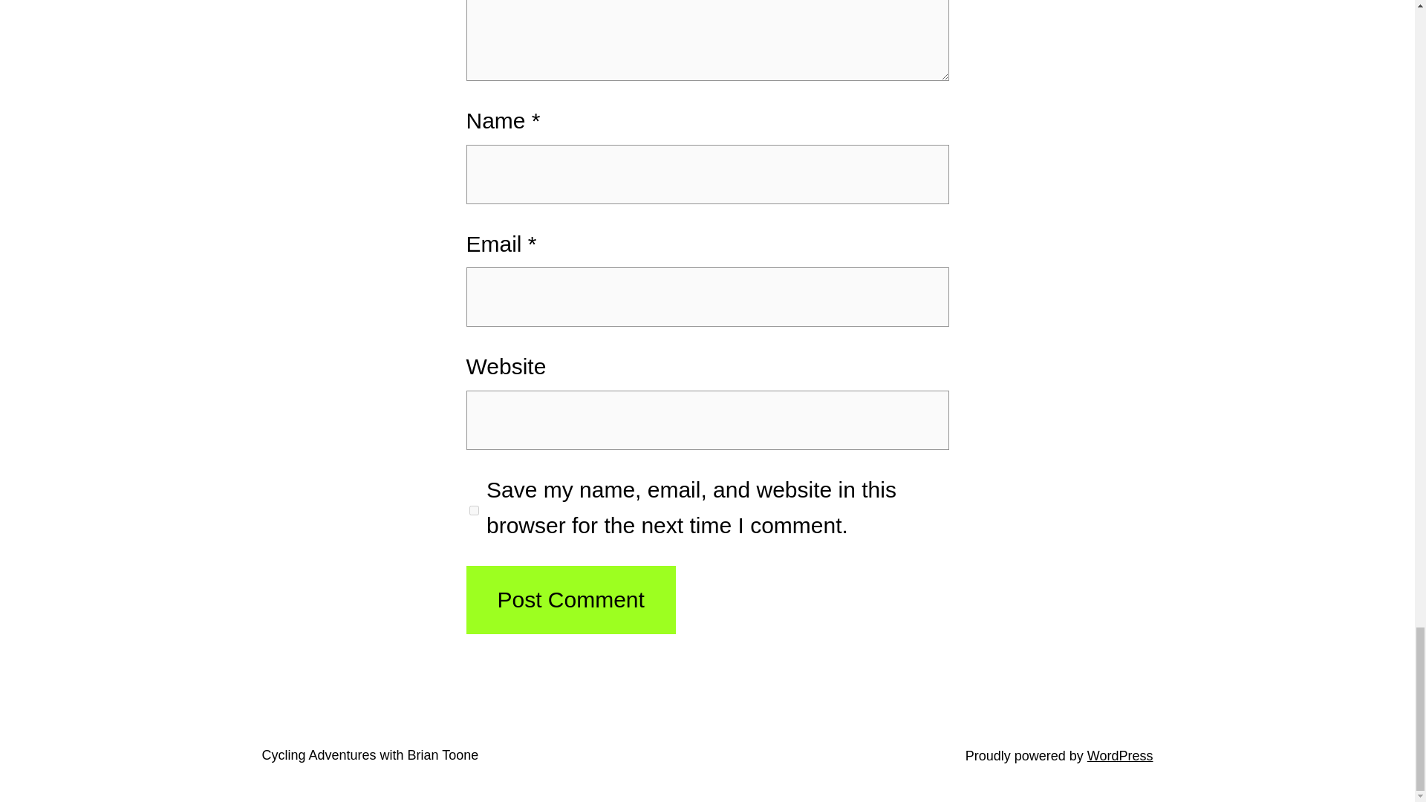 The height and width of the screenshot is (802, 1426). I want to click on Cycling Adventures with Brian Toone, so click(369, 754).